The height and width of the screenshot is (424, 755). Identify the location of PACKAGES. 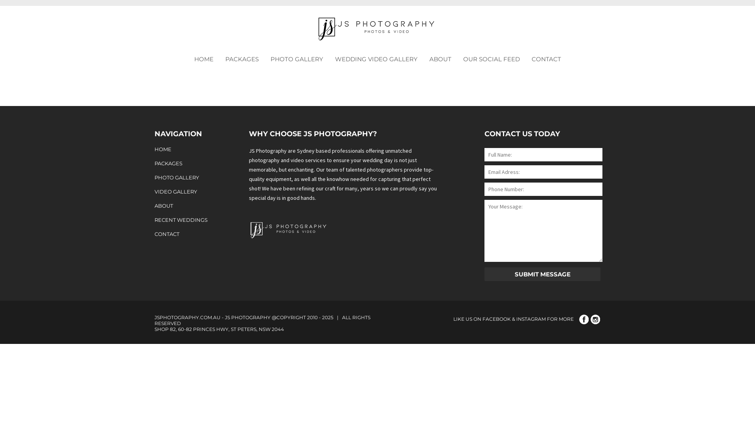
(242, 59).